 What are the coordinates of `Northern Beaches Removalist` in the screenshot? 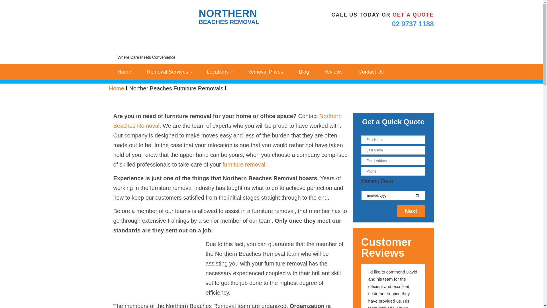 It's located at (154, 27).